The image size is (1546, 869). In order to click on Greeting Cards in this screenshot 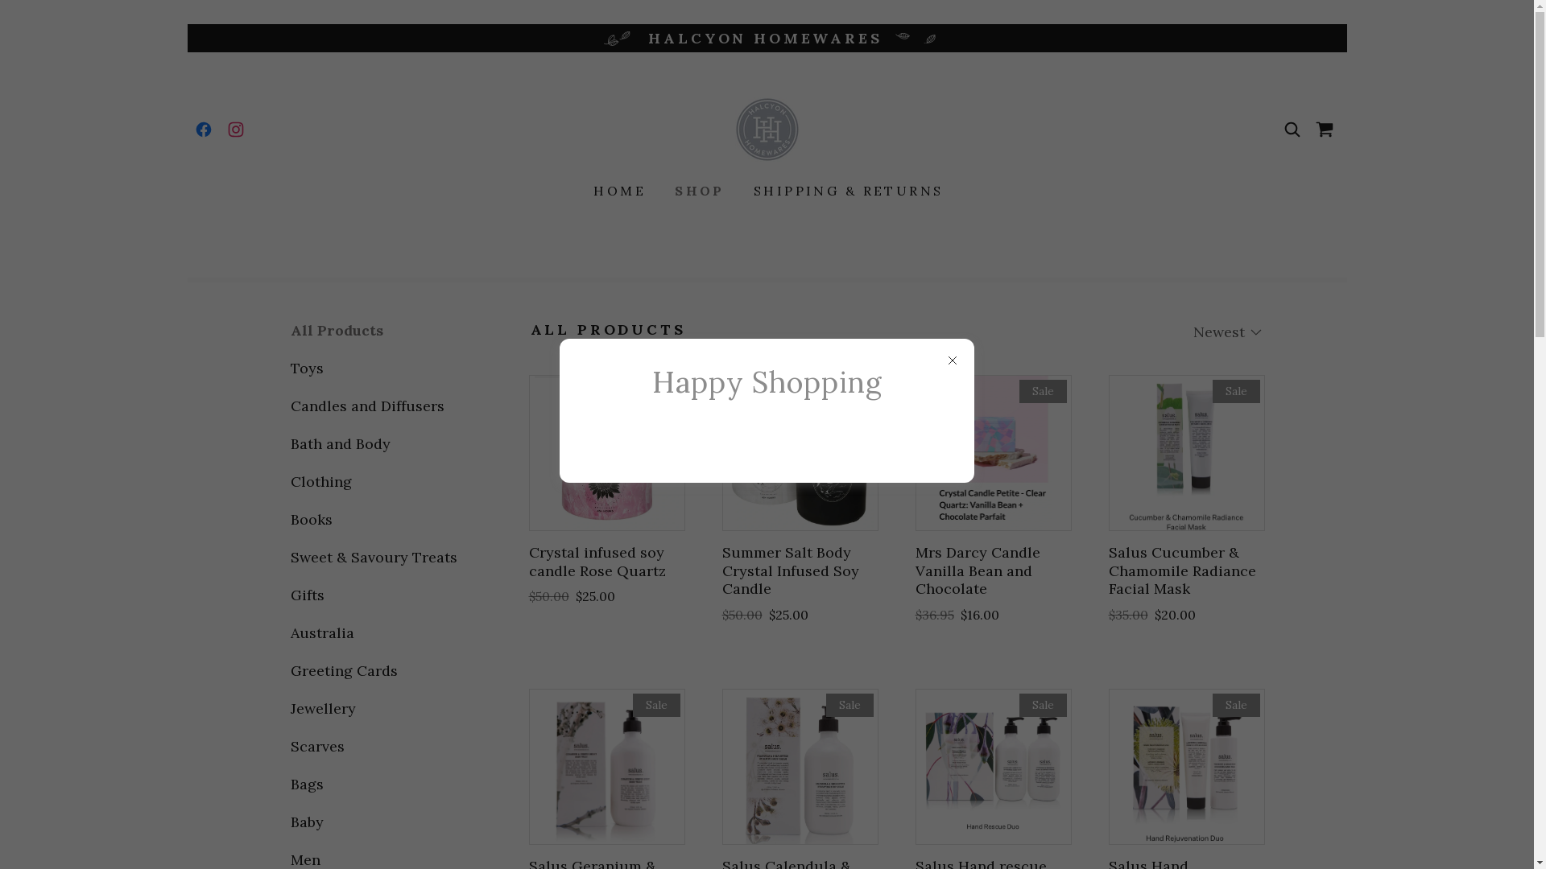, I will do `click(380, 671)`.